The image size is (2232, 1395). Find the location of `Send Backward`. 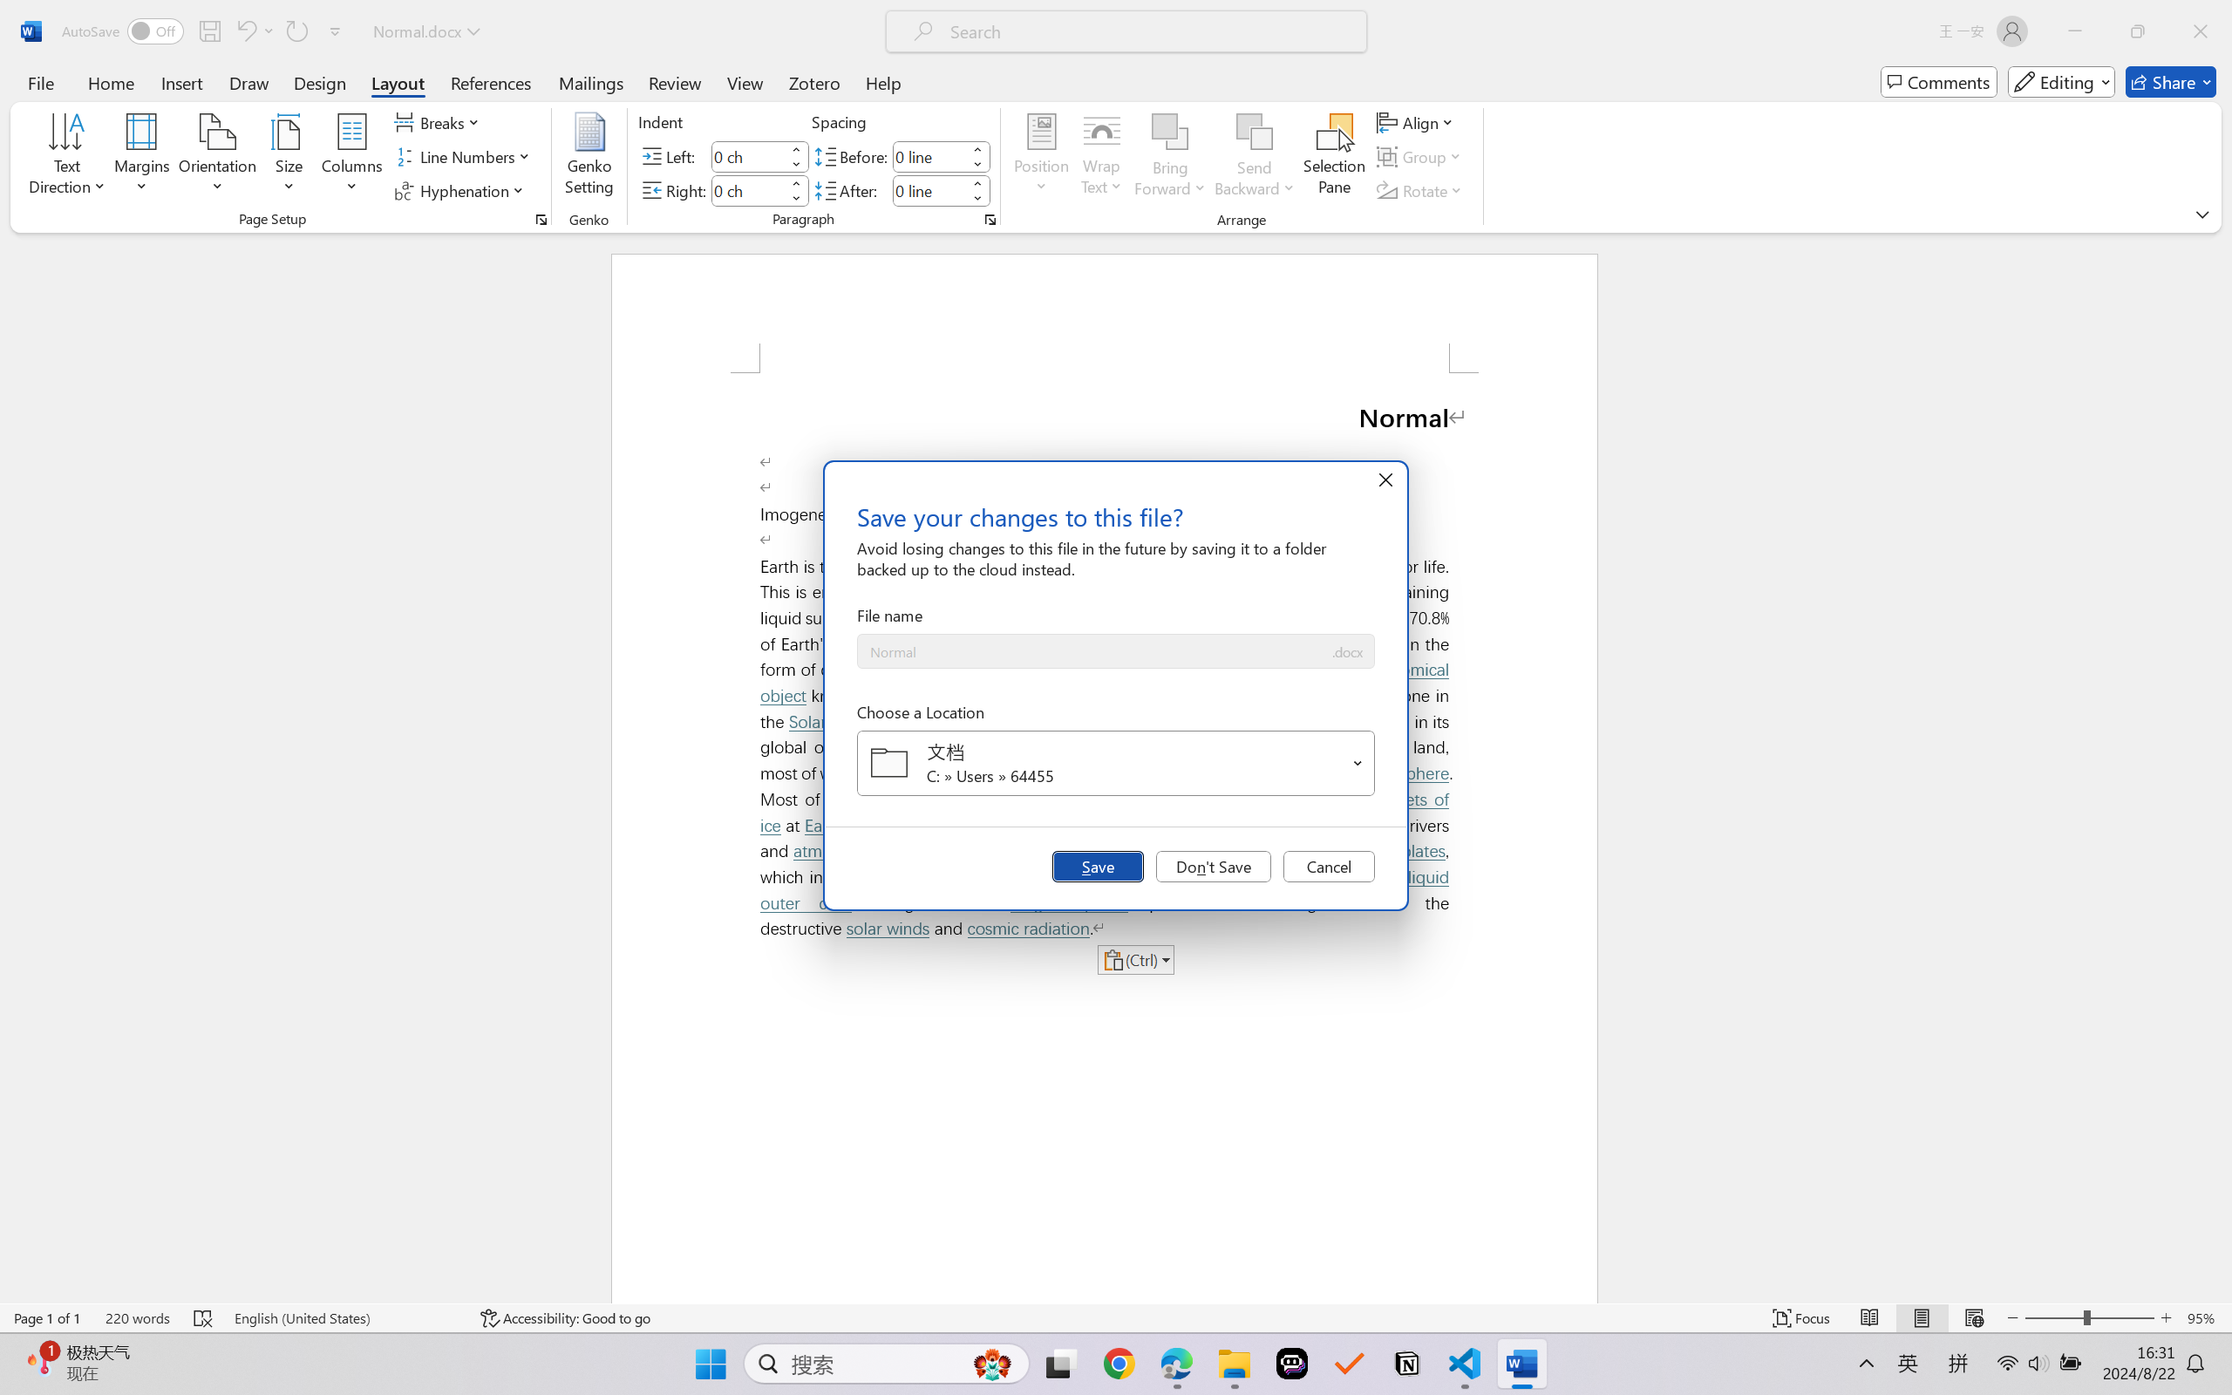

Send Backward is located at coordinates (1255, 157).